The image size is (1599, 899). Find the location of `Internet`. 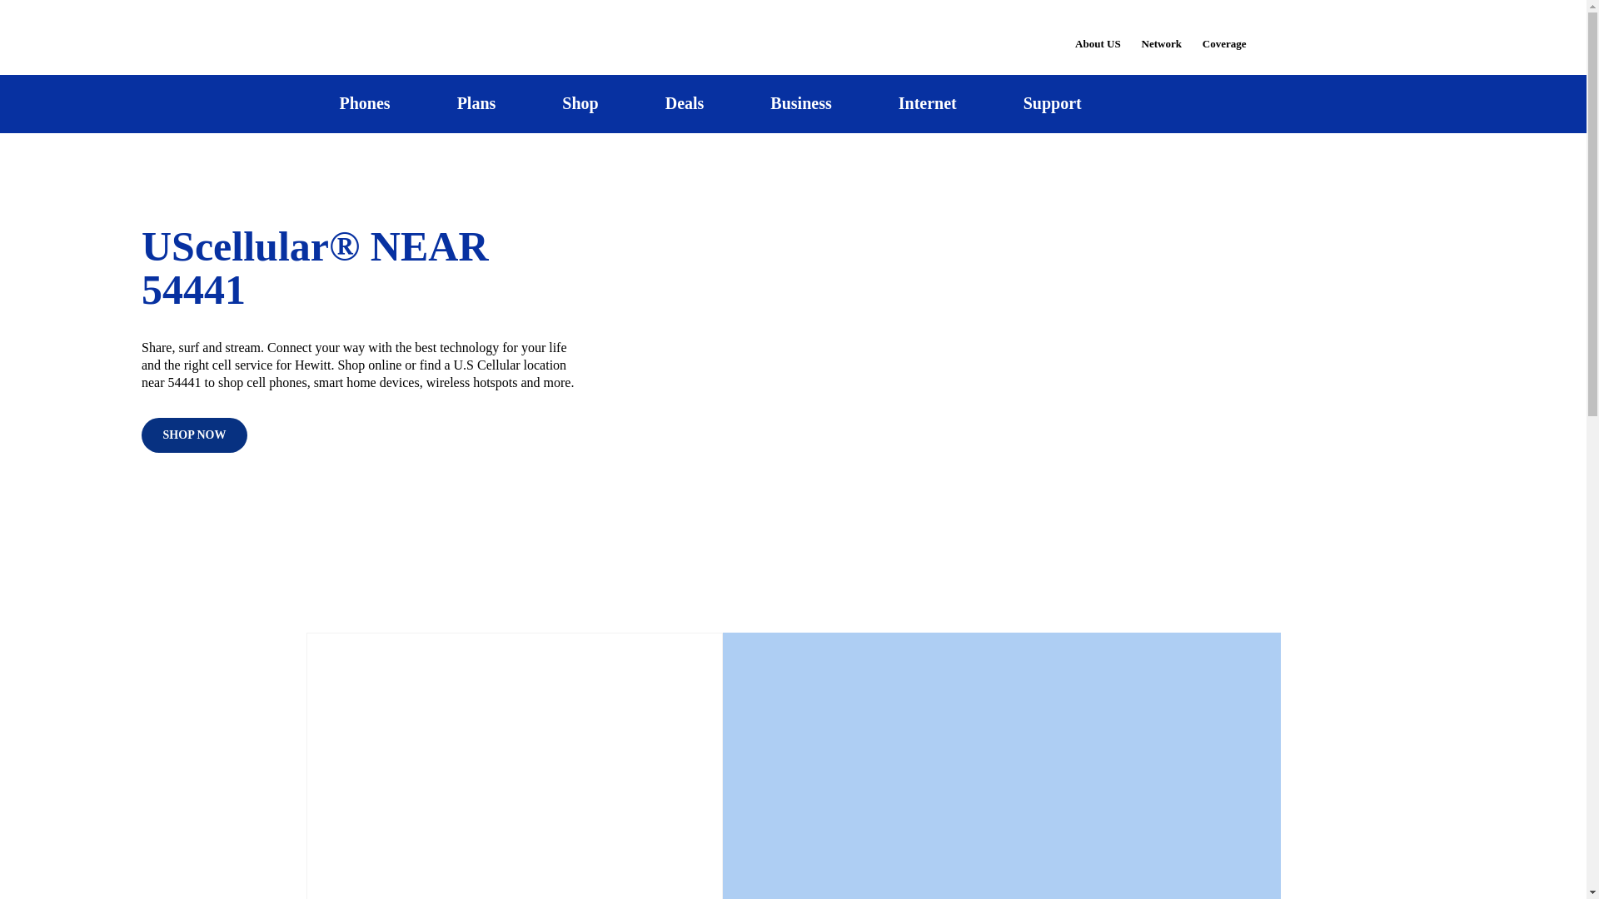

Internet is located at coordinates (927, 103).